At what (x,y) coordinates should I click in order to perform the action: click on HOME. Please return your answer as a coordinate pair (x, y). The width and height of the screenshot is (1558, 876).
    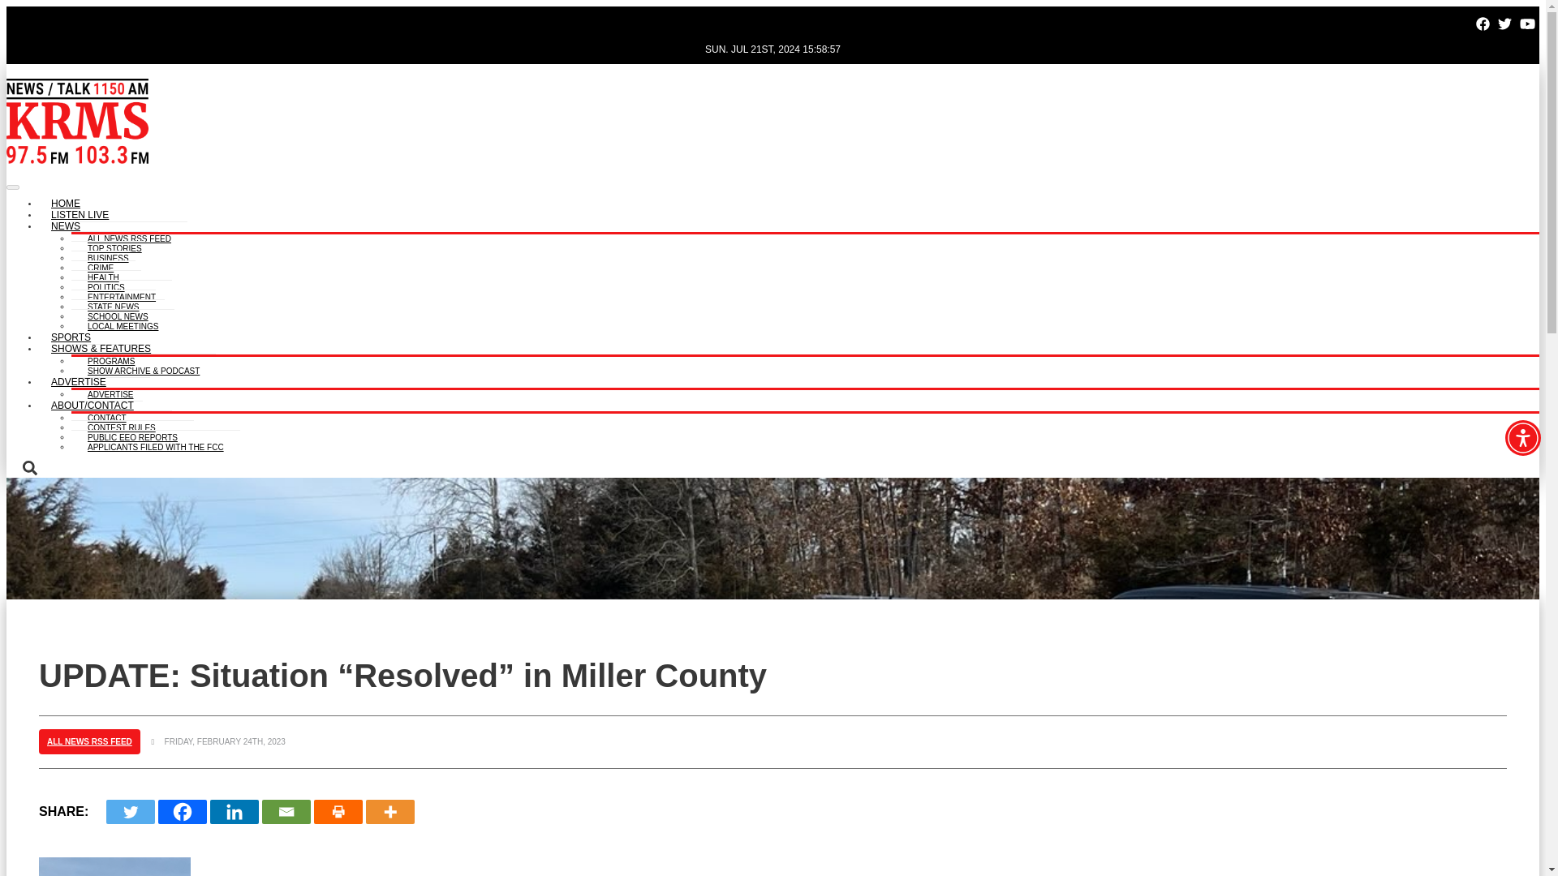
    Looking at the image, I should click on (66, 204).